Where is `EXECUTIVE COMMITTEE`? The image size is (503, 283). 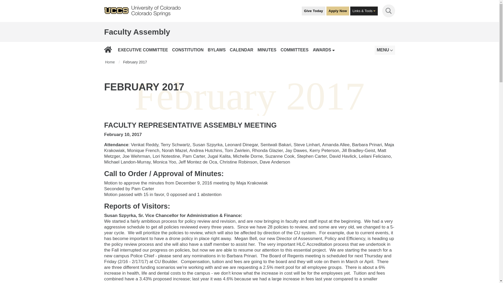
EXECUTIVE COMMITTEE is located at coordinates (143, 50).